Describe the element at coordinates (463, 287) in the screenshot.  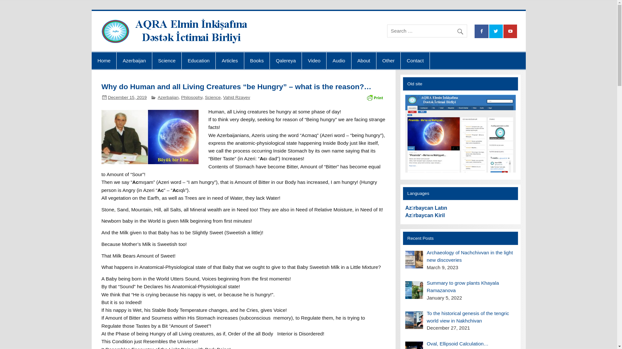
I see `Summary to grow plants Khayala Ramazanova` at that location.